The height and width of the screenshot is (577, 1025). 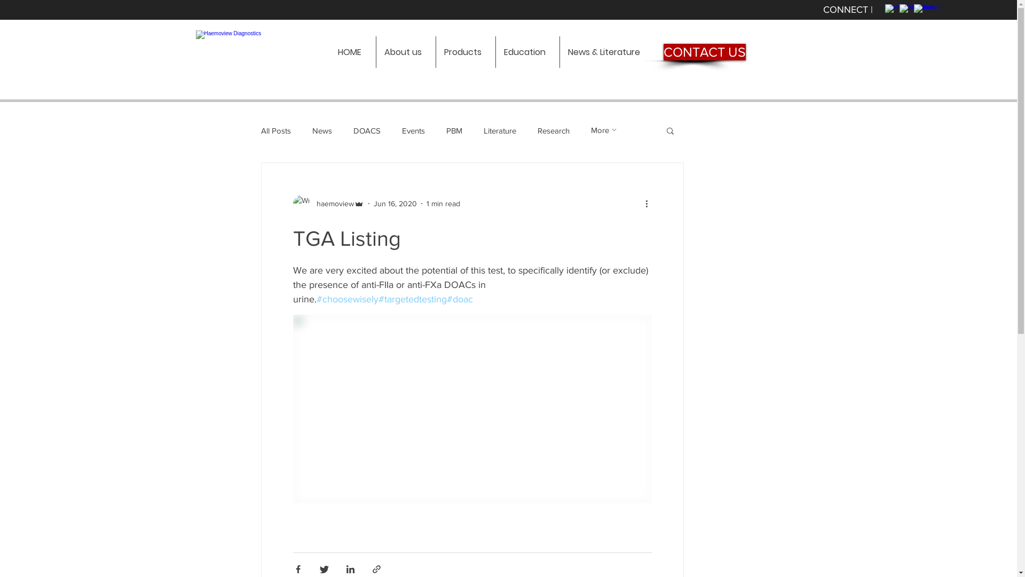 I want to click on Events, so click(x=413, y=130).